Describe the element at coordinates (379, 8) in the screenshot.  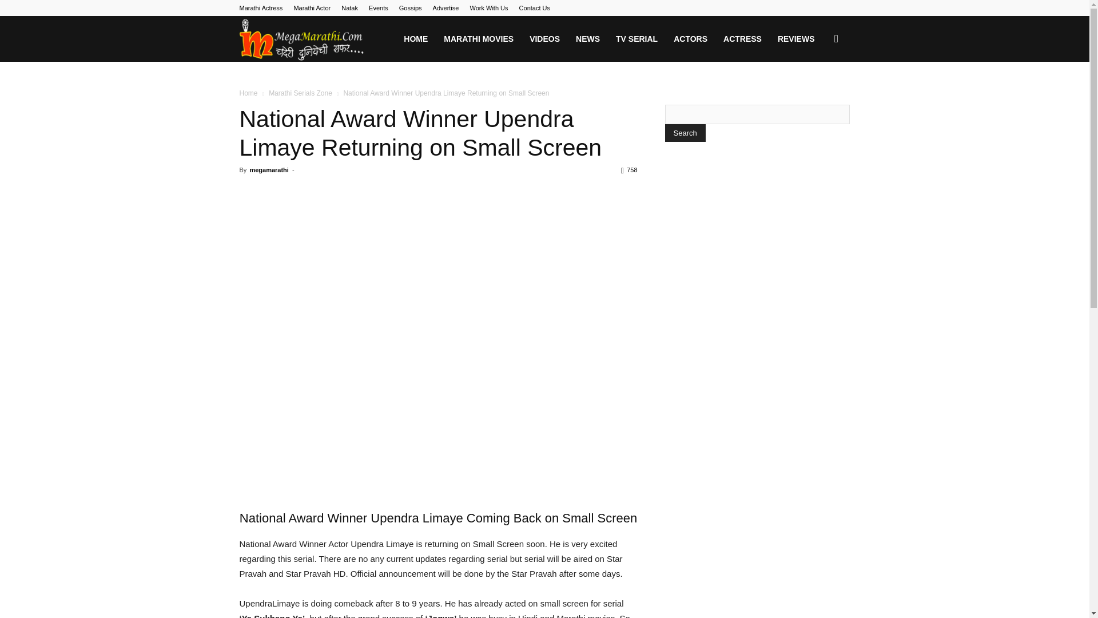
I see `Events` at that location.